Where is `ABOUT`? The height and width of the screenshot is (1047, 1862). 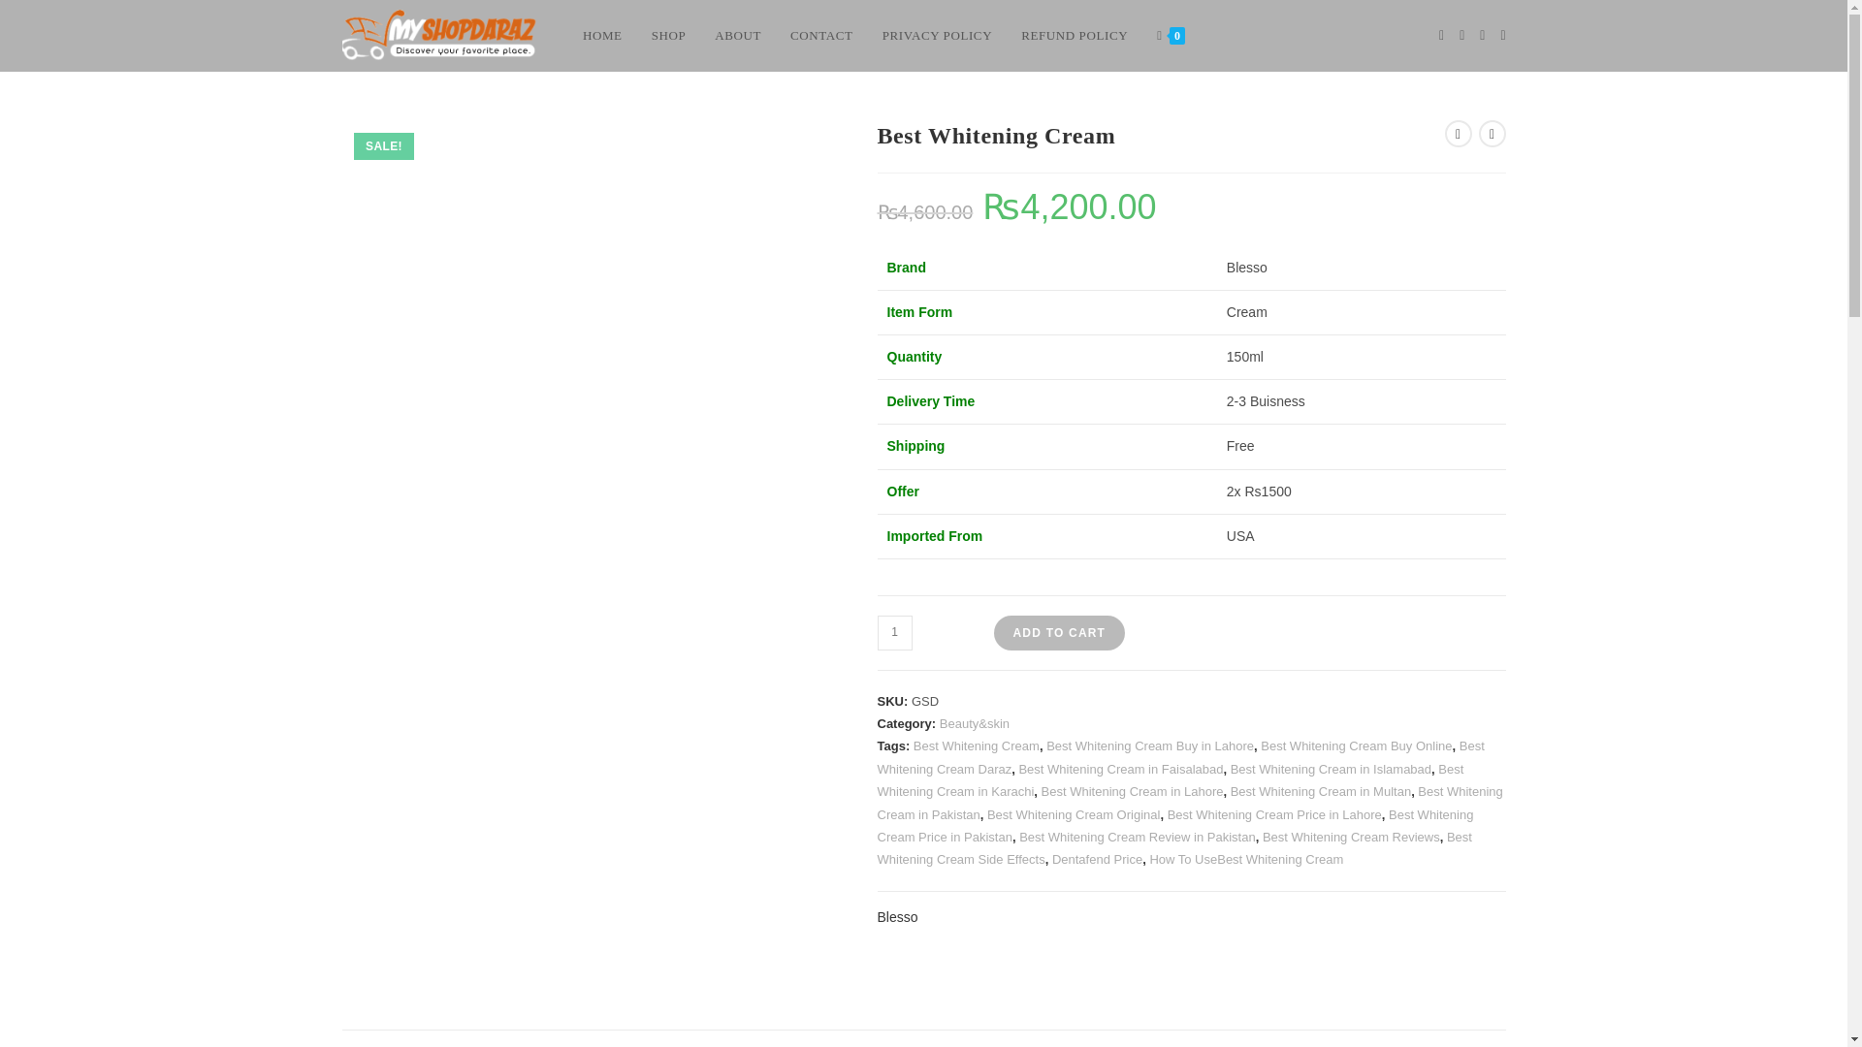
ABOUT is located at coordinates (737, 36).